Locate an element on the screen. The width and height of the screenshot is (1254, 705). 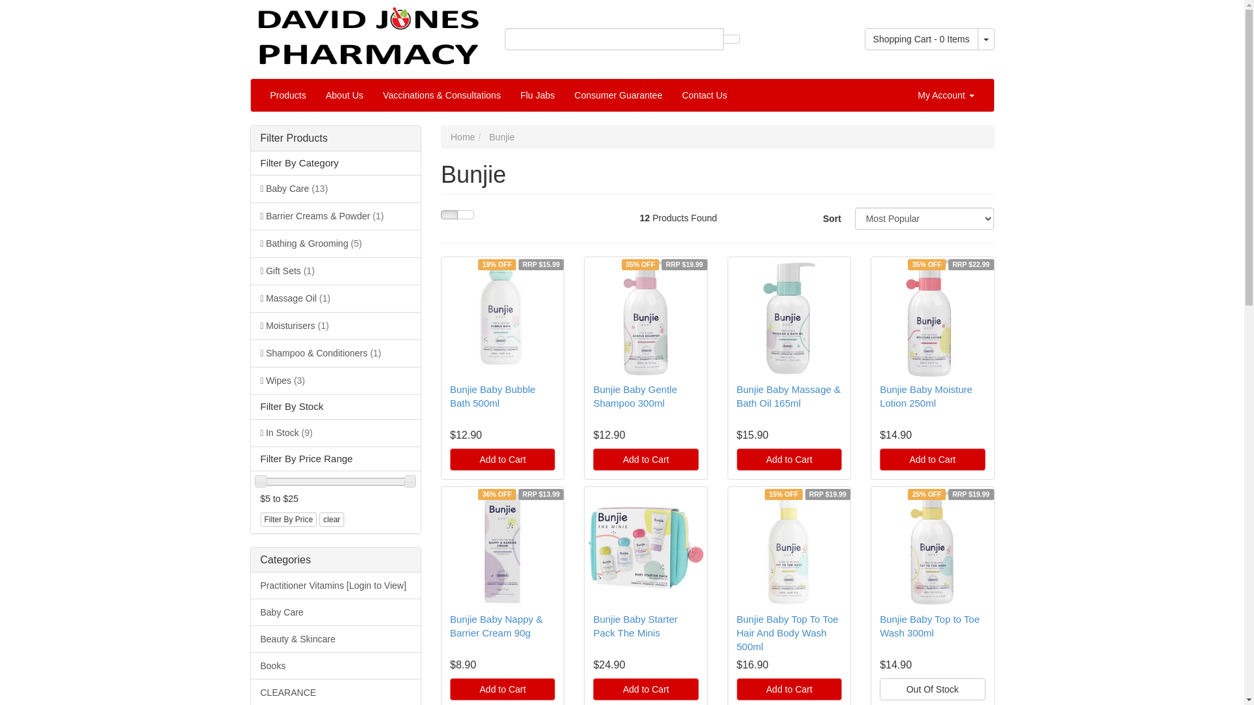
Bunjie Baby Massage & Bath Oil 165ml is located at coordinates (789, 396).